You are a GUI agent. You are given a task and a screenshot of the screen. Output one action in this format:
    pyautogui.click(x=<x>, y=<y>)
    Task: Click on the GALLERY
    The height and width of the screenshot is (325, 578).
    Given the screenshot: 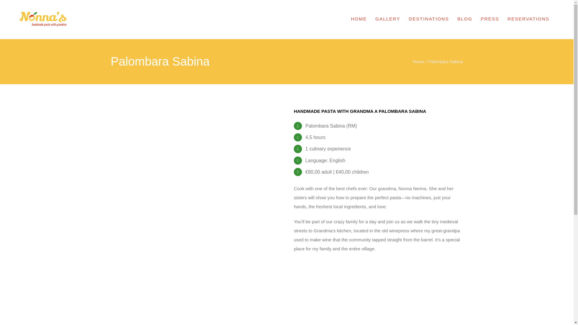 What is the action you would take?
    pyautogui.click(x=388, y=18)
    